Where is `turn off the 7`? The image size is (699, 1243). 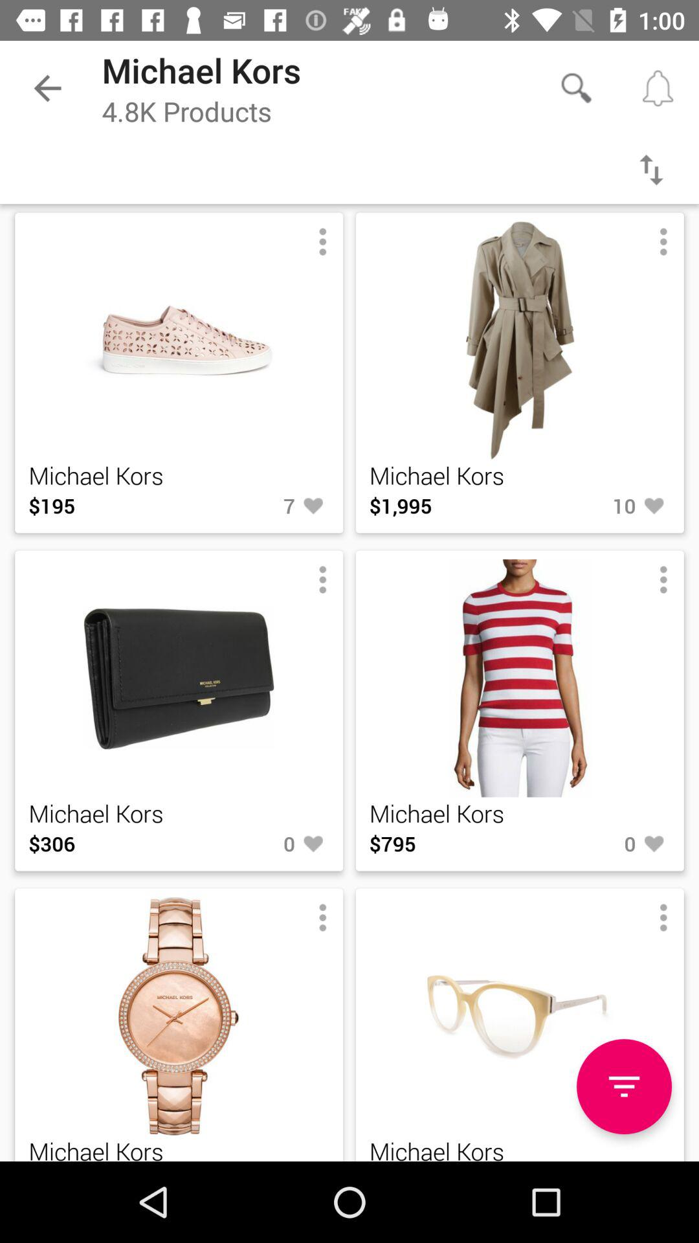
turn off the 7 is located at coordinates (254, 506).